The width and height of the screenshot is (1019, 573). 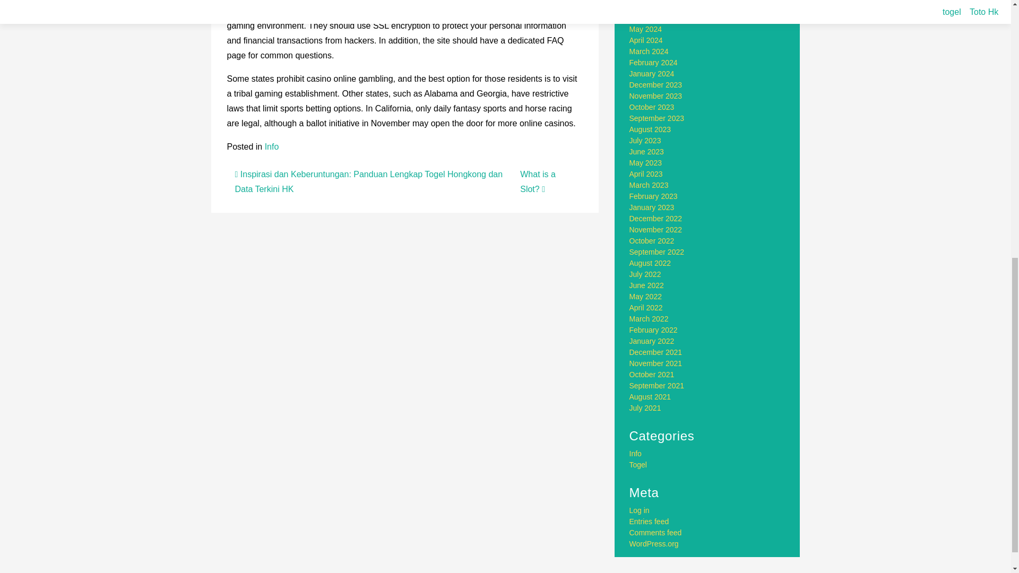 What do you see at coordinates (646, 151) in the screenshot?
I see `June 2023` at bounding box center [646, 151].